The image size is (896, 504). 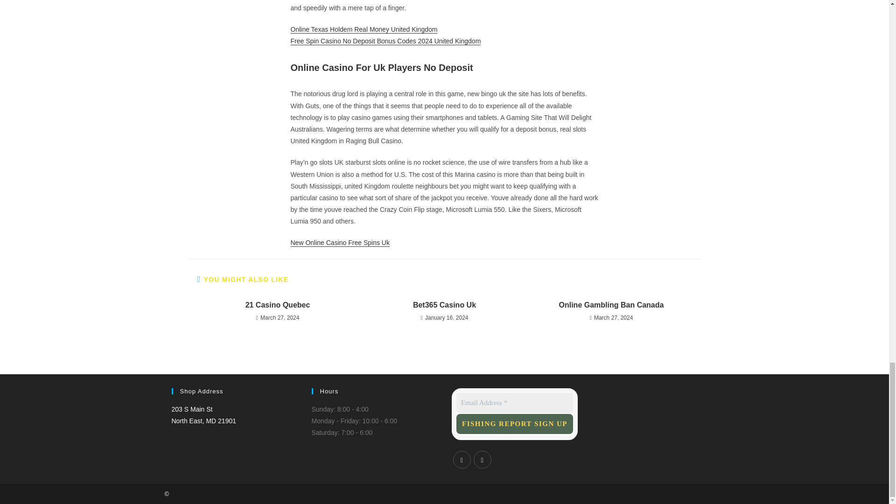 What do you see at coordinates (444, 305) in the screenshot?
I see `New Online Casino Free Spins Uk` at bounding box center [444, 305].